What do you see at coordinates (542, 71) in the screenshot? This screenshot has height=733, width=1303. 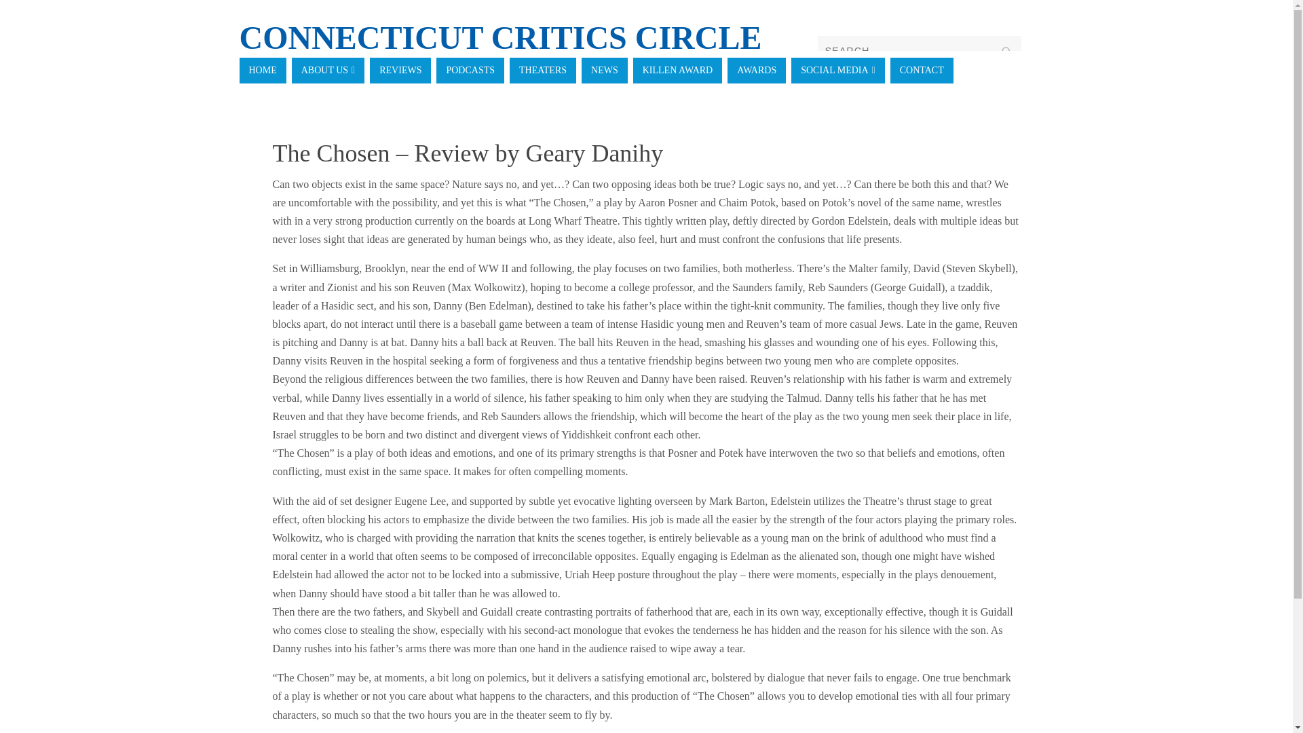 I see `Theaters` at bounding box center [542, 71].